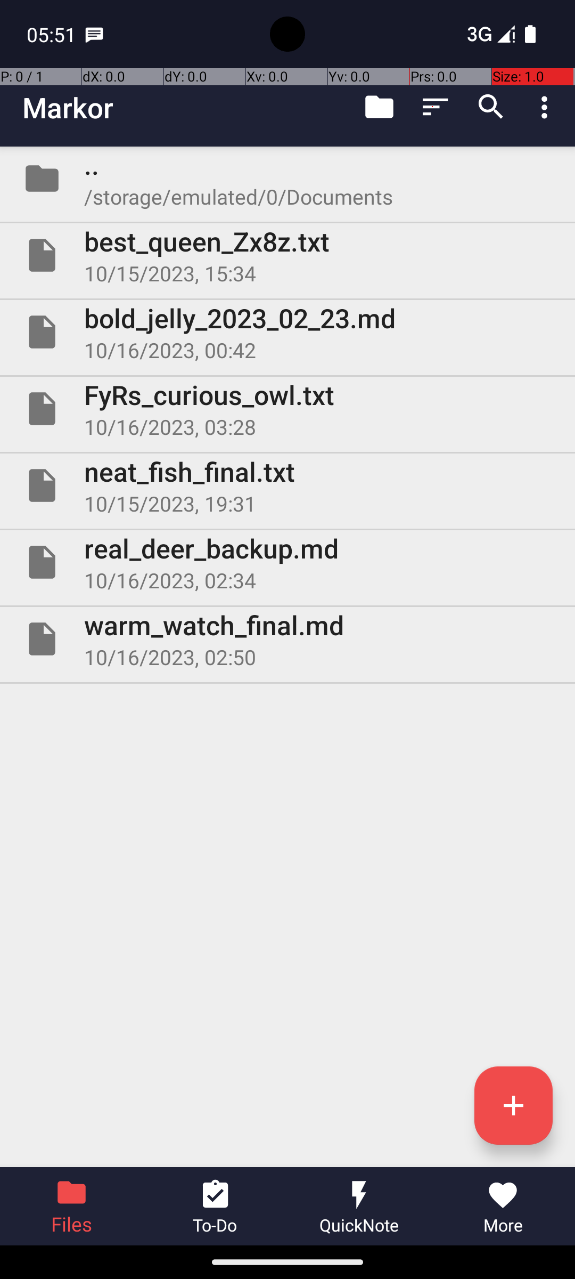 The image size is (575, 1279). Describe the element at coordinates (287, 332) in the screenshot. I see `File bold_jelly_2023_02_23.md ` at that location.